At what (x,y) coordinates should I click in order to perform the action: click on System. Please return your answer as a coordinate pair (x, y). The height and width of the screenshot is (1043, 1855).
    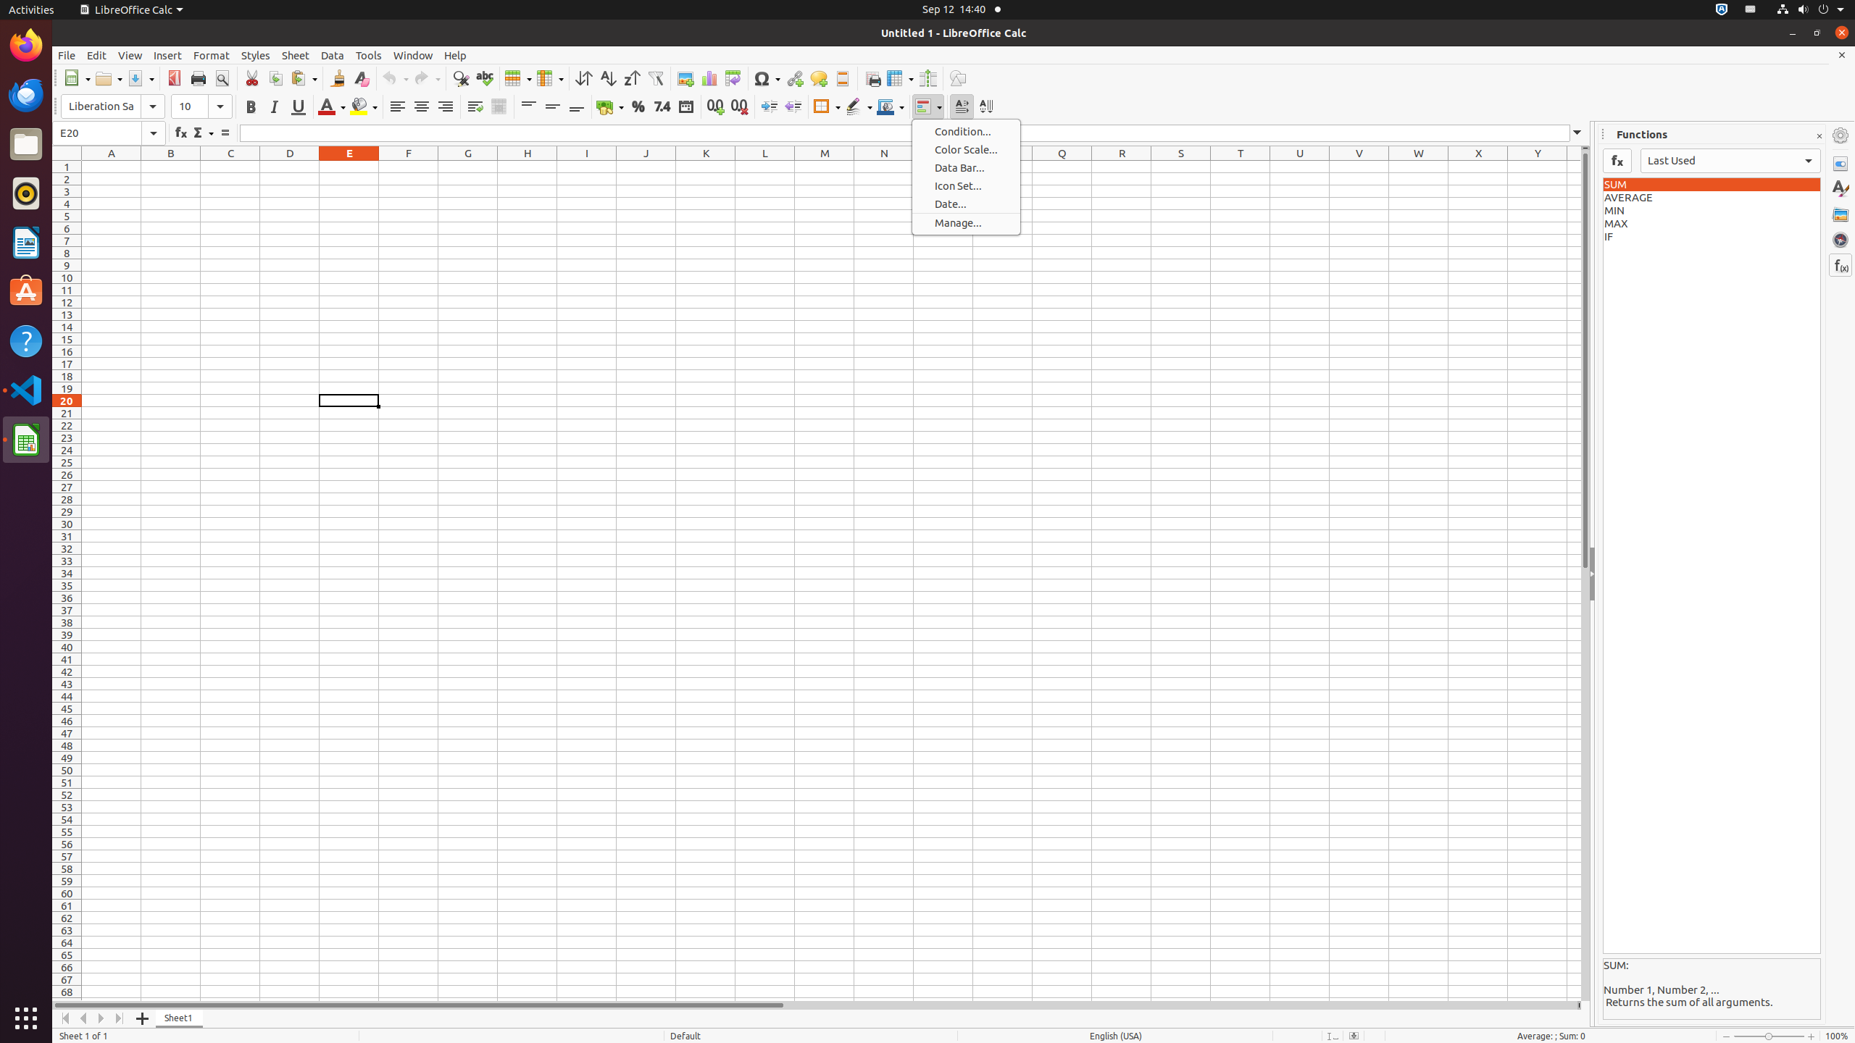
    Looking at the image, I should click on (1810, 10).